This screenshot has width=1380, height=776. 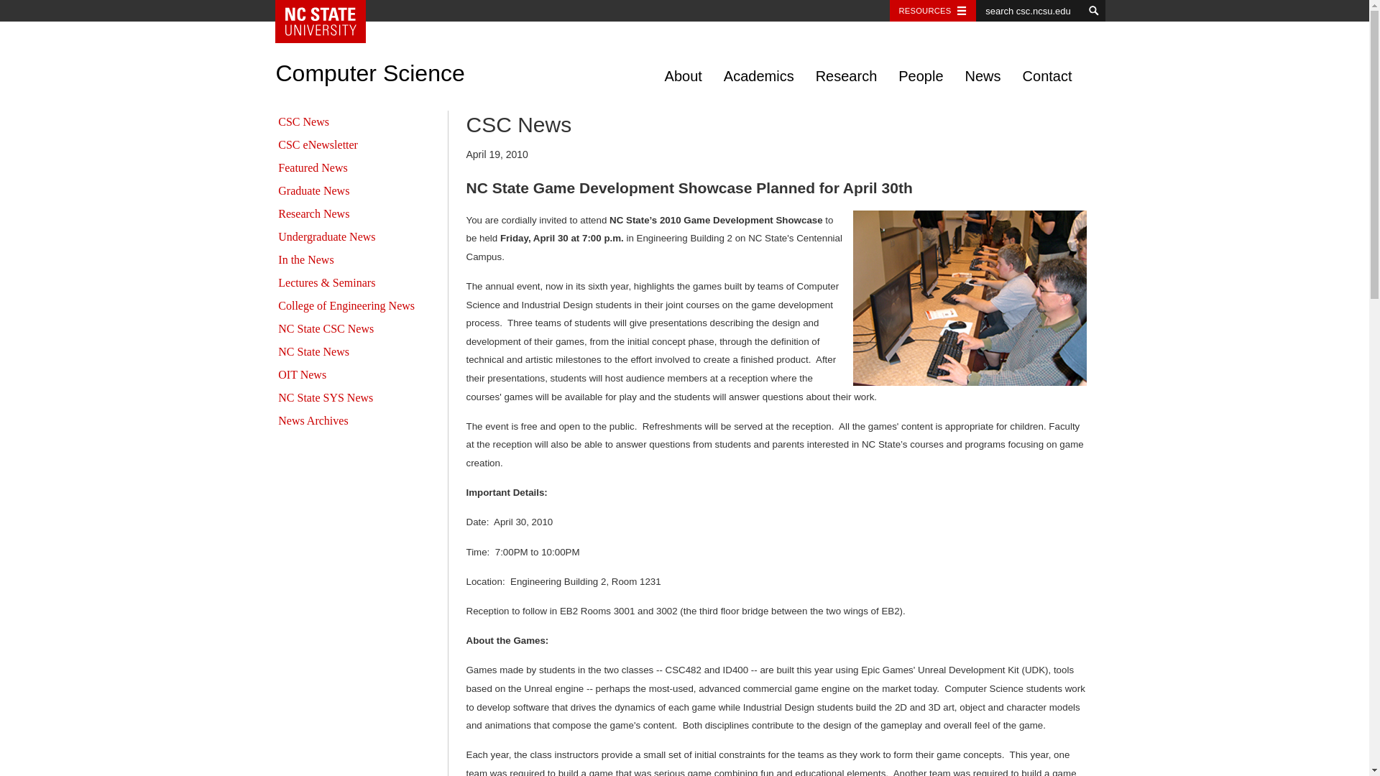 I want to click on News, so click(x=983, y=76).